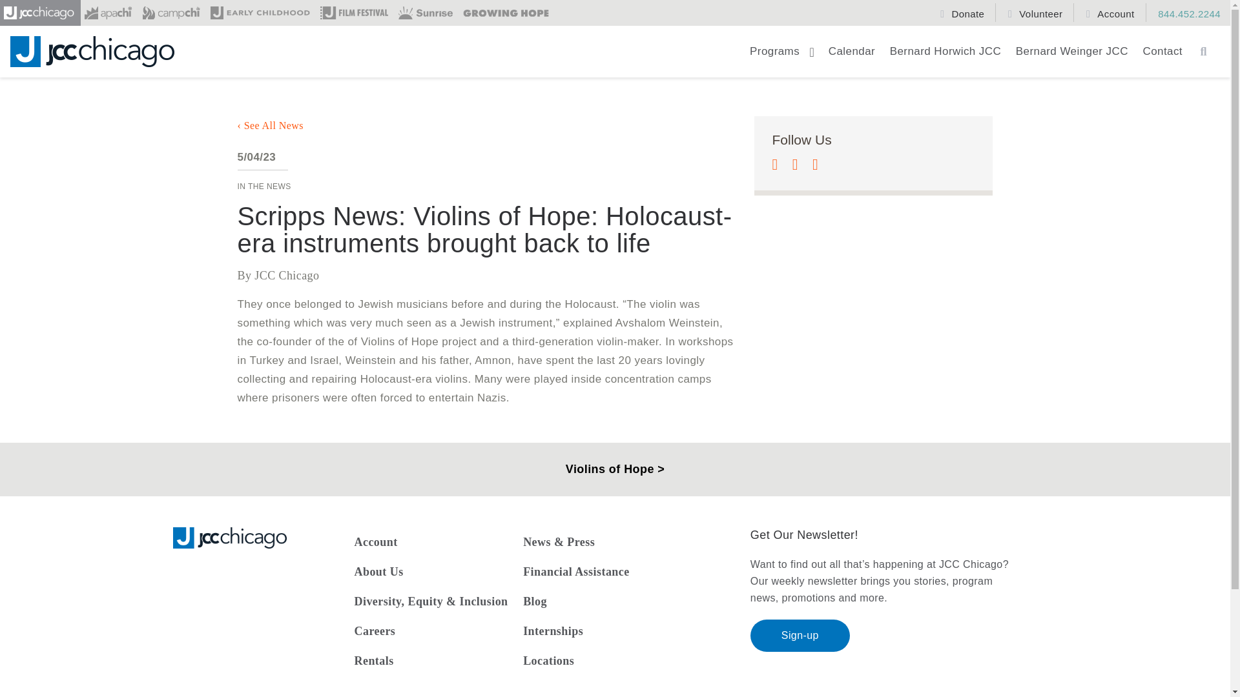 The width and height of the screenshot is (1240, 697). I want to click on Volunteer, so click(1037, 12).